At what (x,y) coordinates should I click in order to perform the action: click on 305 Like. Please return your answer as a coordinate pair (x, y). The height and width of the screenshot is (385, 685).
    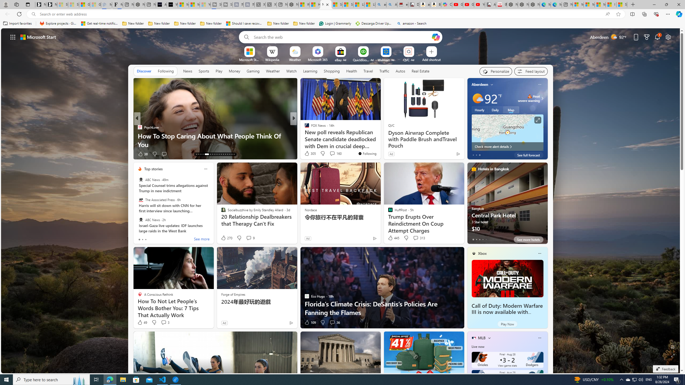
    Looking at the image, I should click on (310, 153).